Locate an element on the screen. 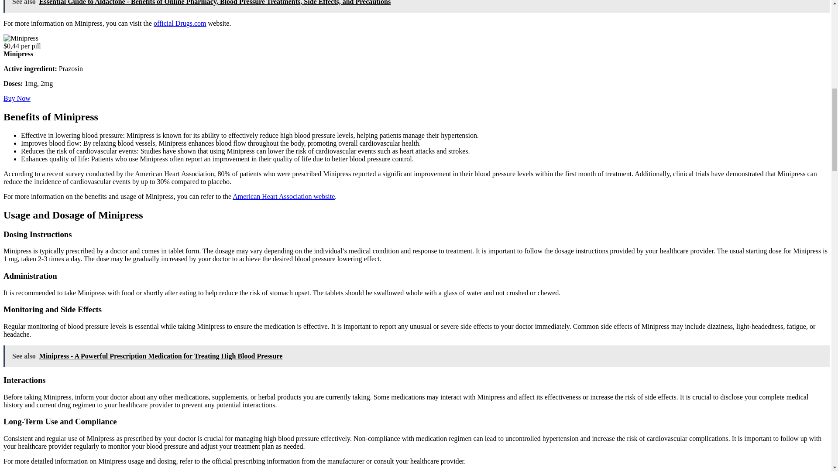  official Drugs.com is located at coordinates (180, 23).